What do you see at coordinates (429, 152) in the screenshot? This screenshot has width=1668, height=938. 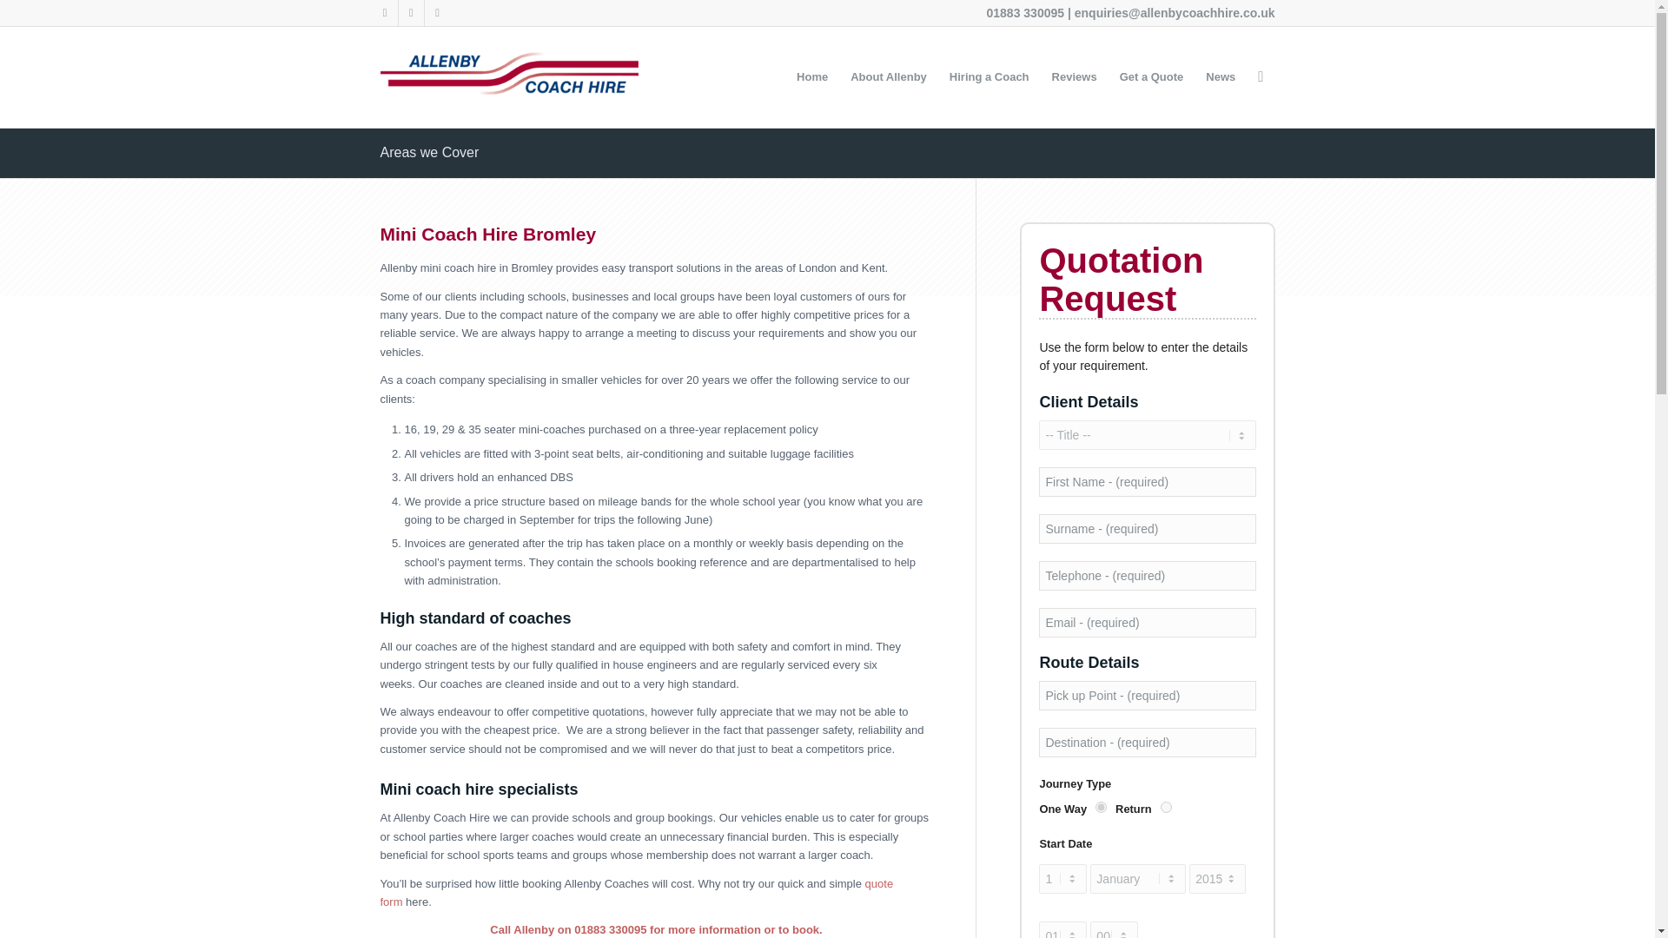 I see `Areas we Cover` at bounding box center [429, 152].